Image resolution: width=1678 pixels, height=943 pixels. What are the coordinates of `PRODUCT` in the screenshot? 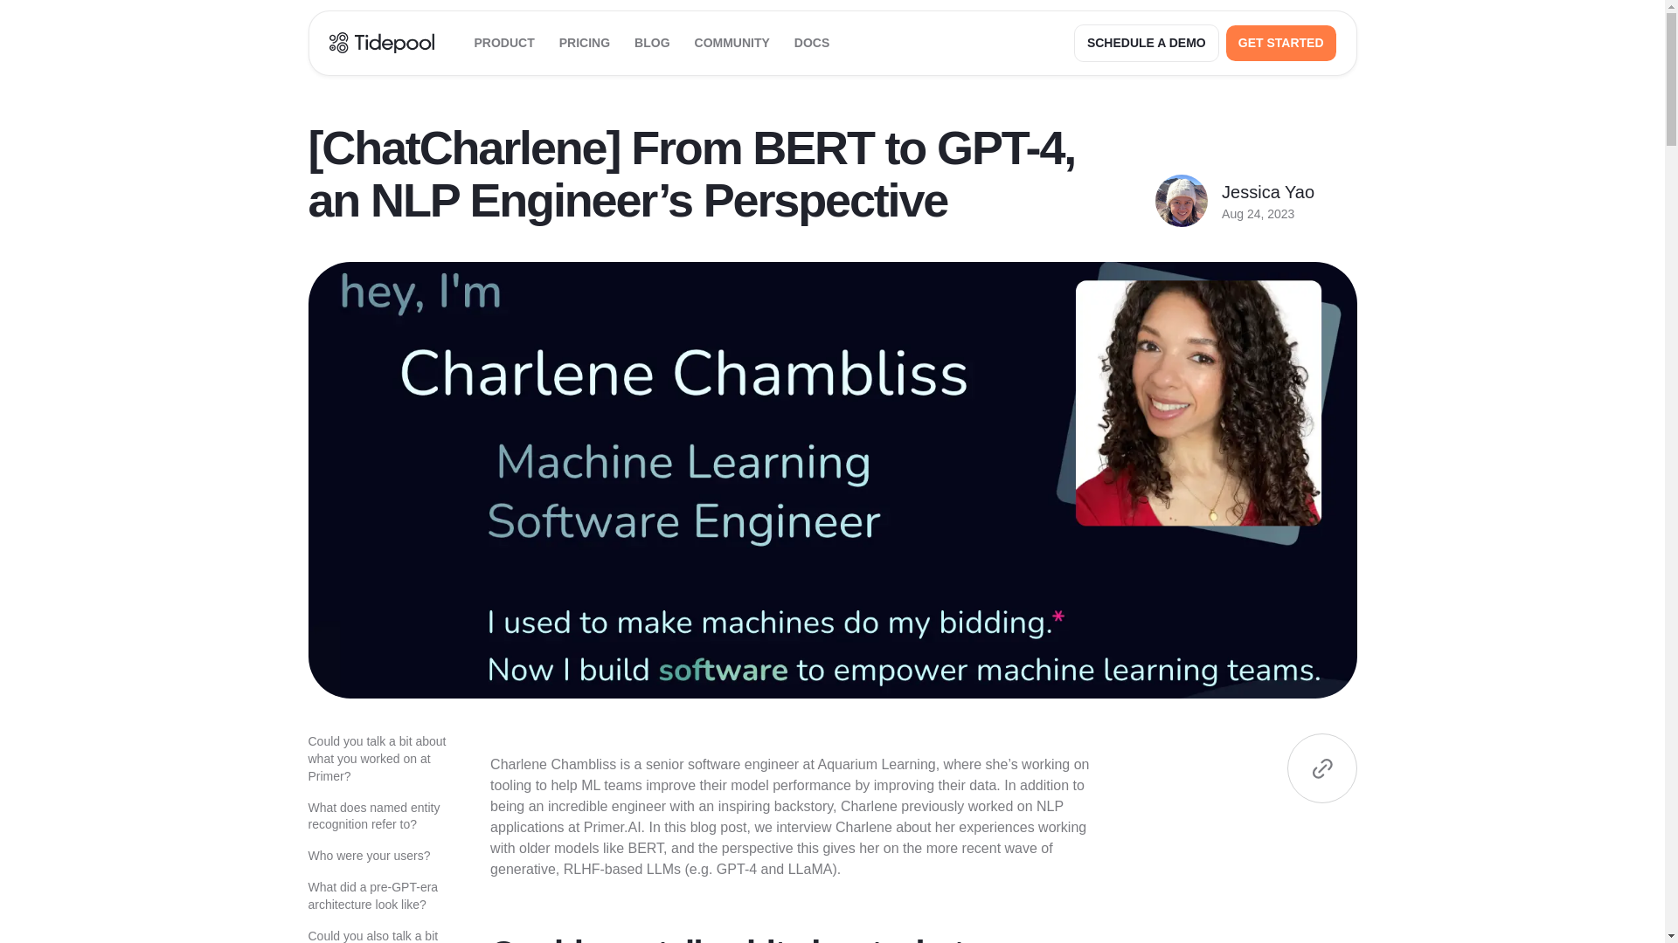 It's located at (503, 43).